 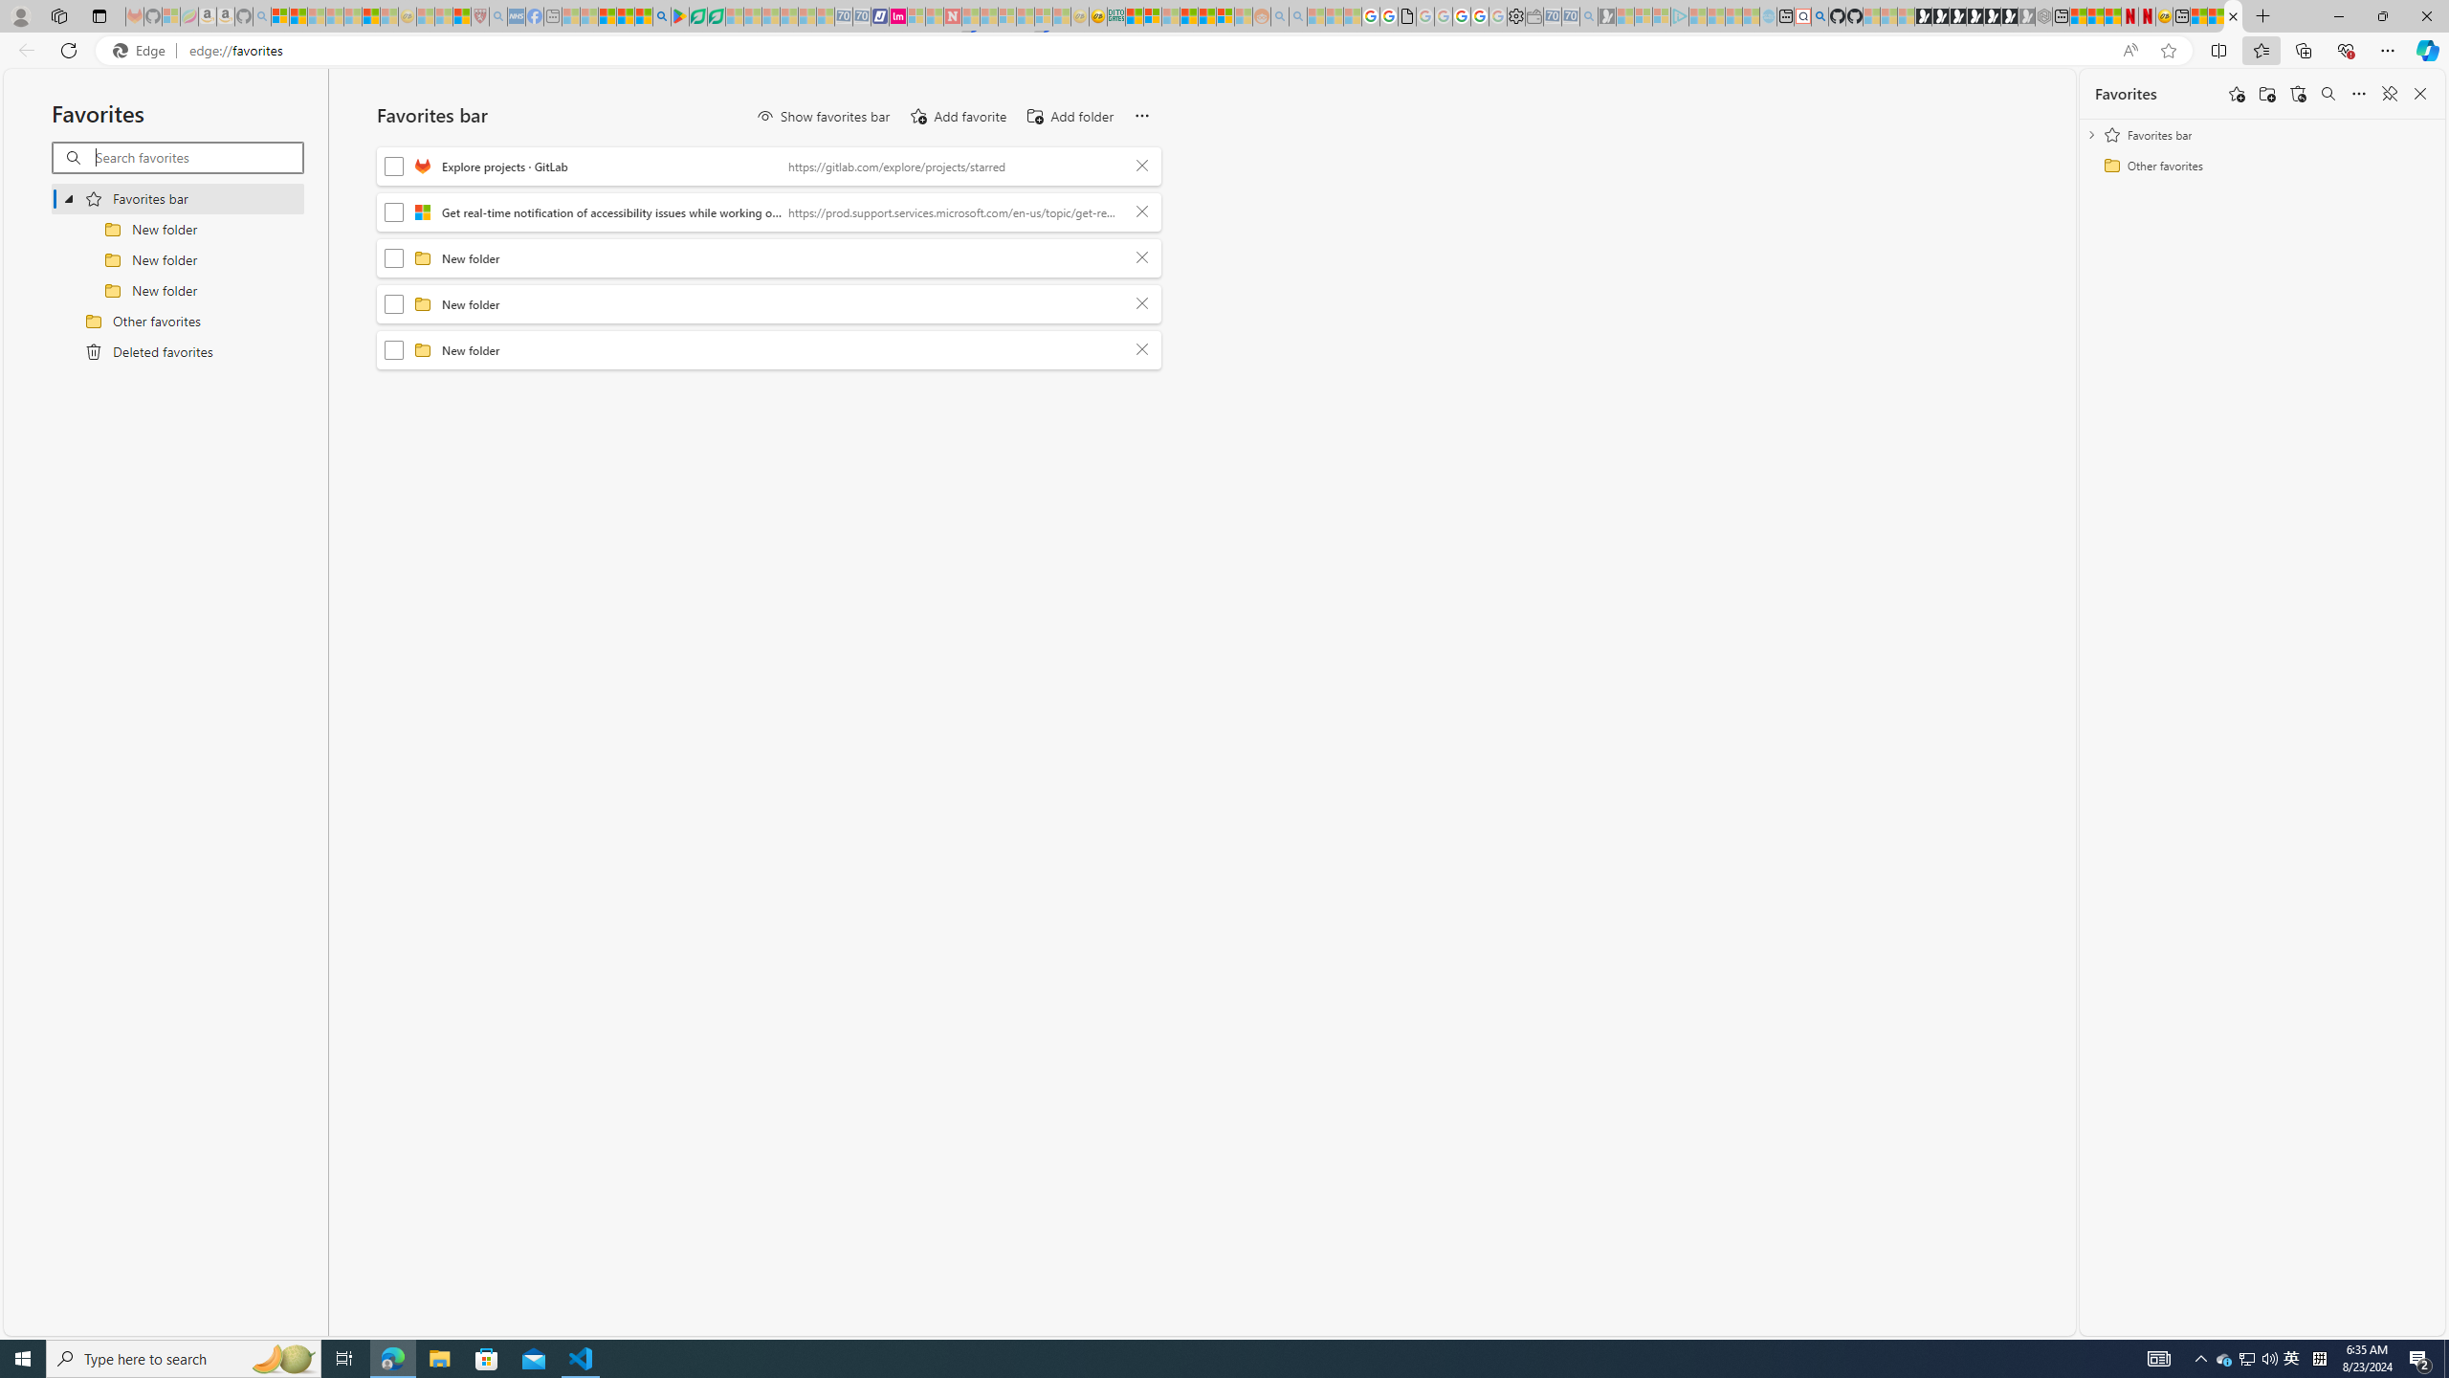 What do you see at coordinates (517, 16) in the screenshot?
I see `NCL Adult Asthma Inhaler Choice Guideline - Sleeping` at bounding box center [517, 16].